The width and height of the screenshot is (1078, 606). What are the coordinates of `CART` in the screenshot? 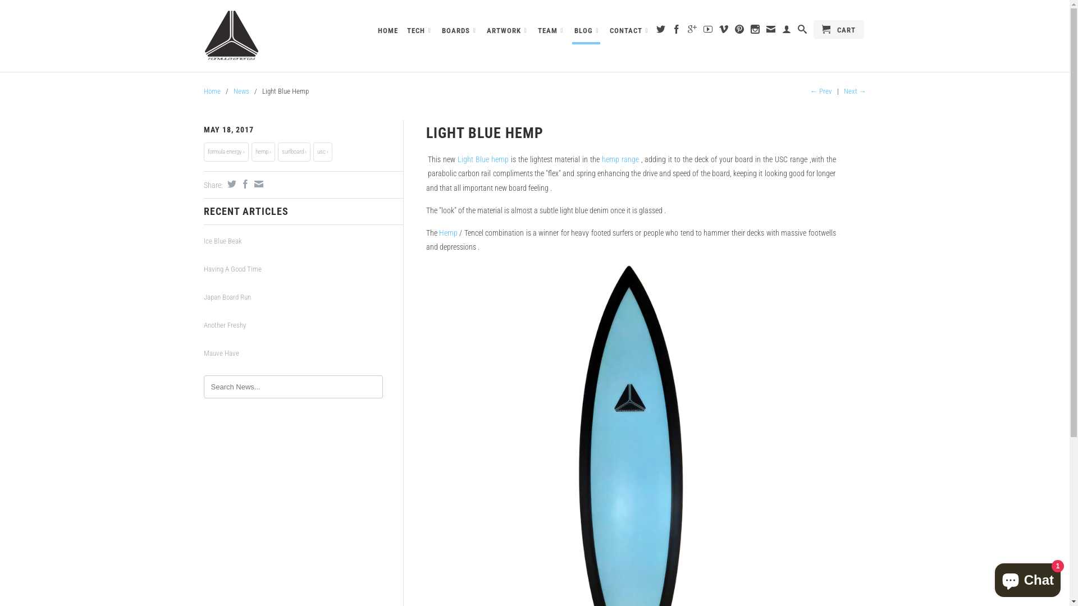 It's located at (838, 29).